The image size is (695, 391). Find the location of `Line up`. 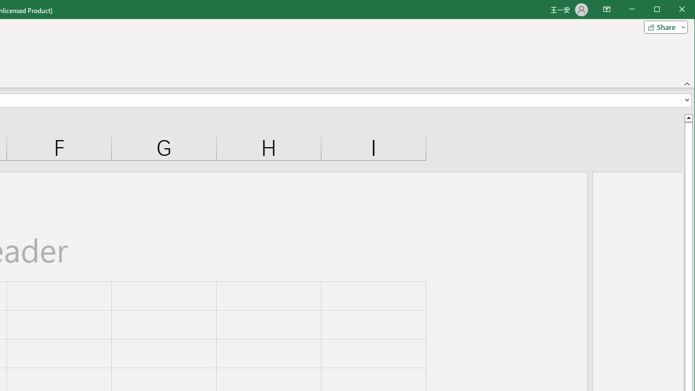

Line up is located at coordinates (688, 117).